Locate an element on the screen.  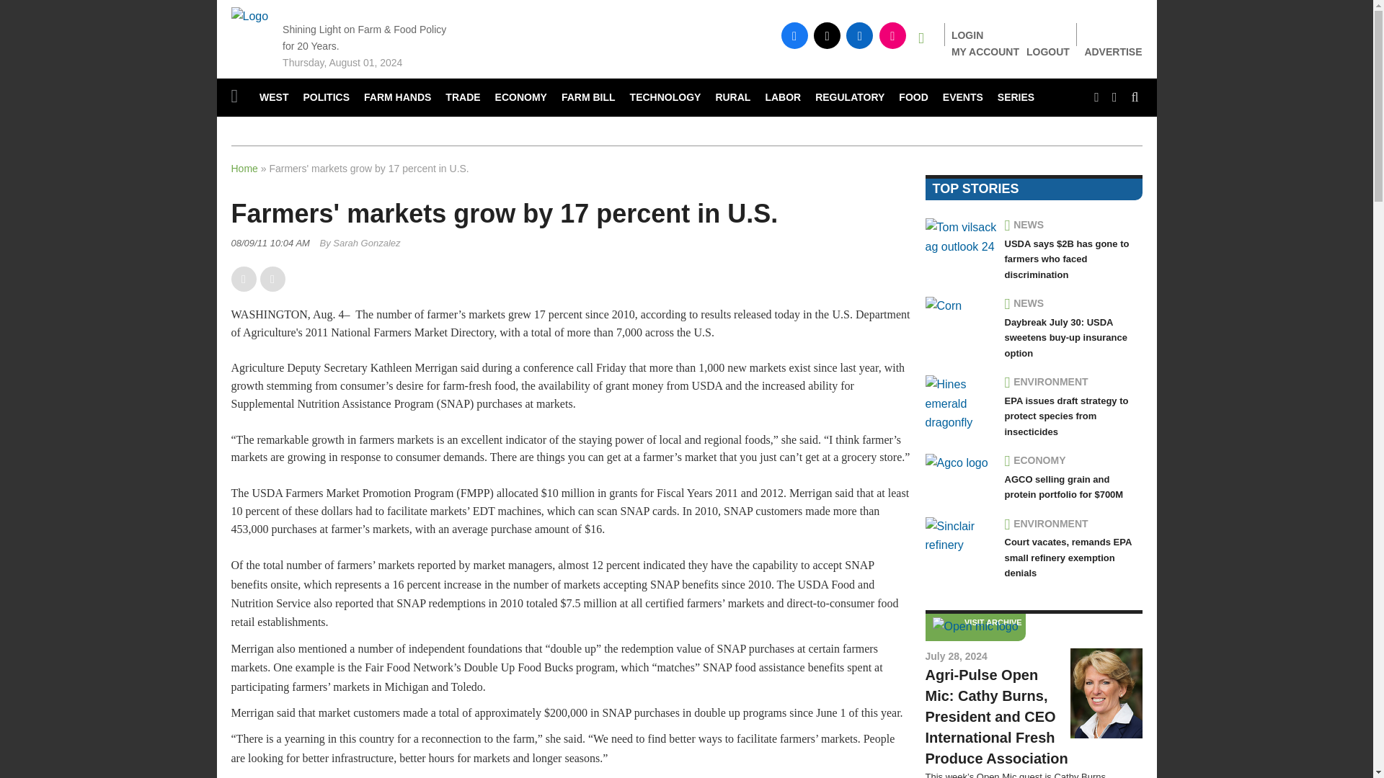
FARM BILL is located at coordinates (588, 98).